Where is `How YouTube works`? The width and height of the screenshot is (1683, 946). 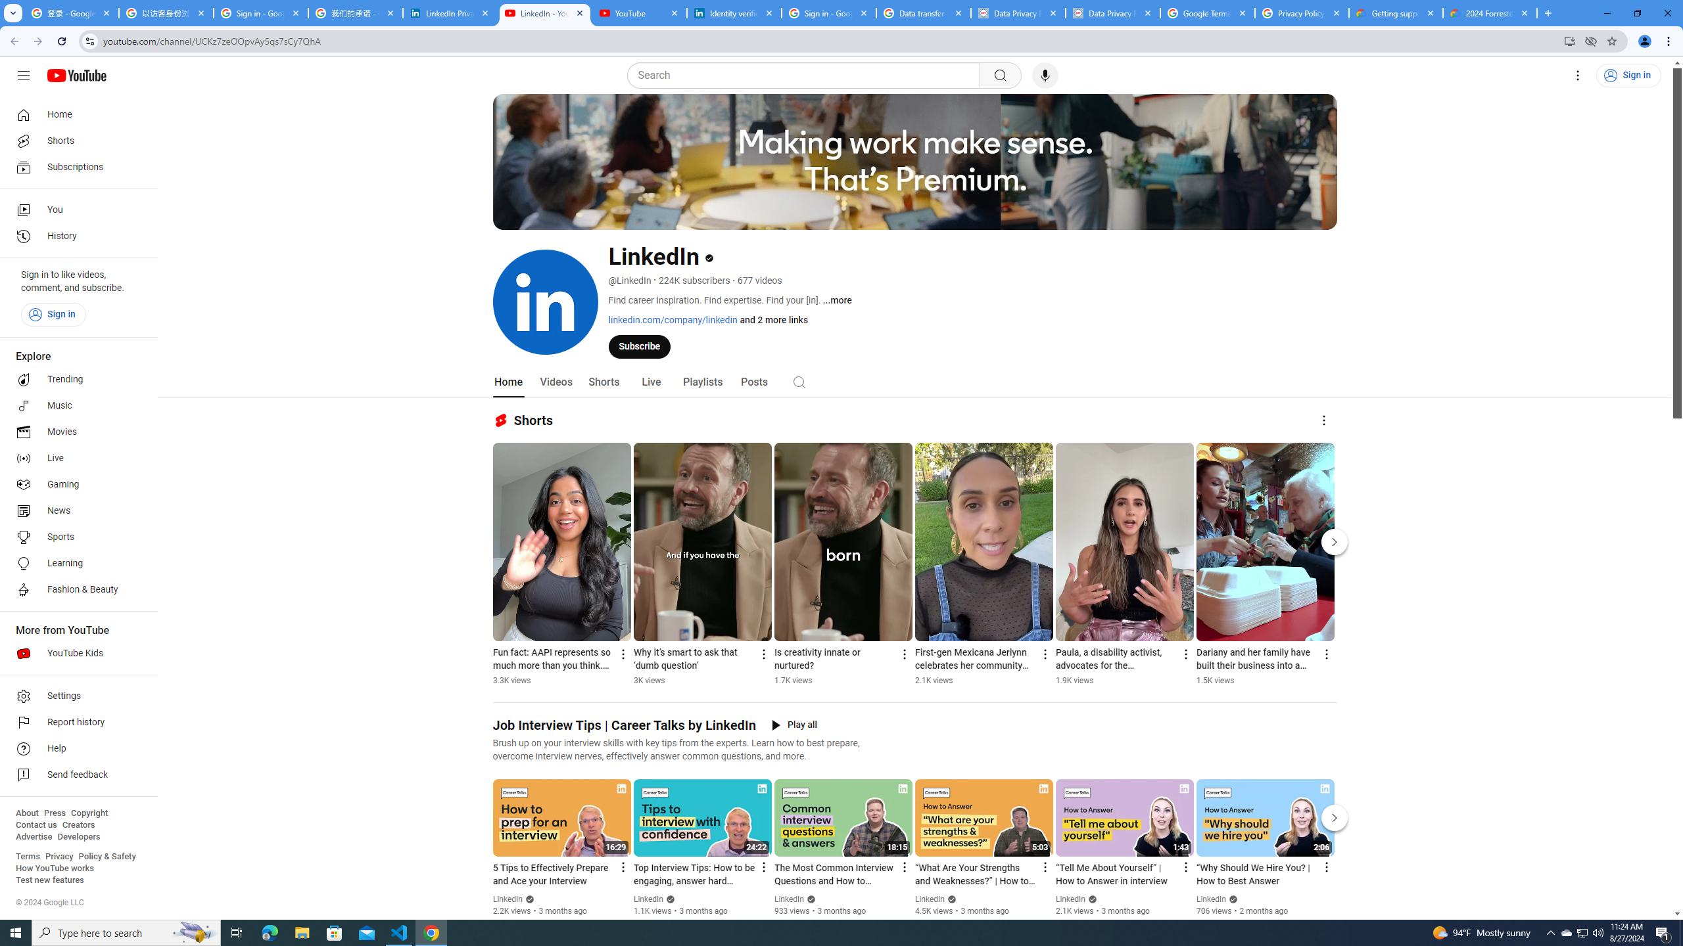 How YouTube works is located at coordinates (55, 868).